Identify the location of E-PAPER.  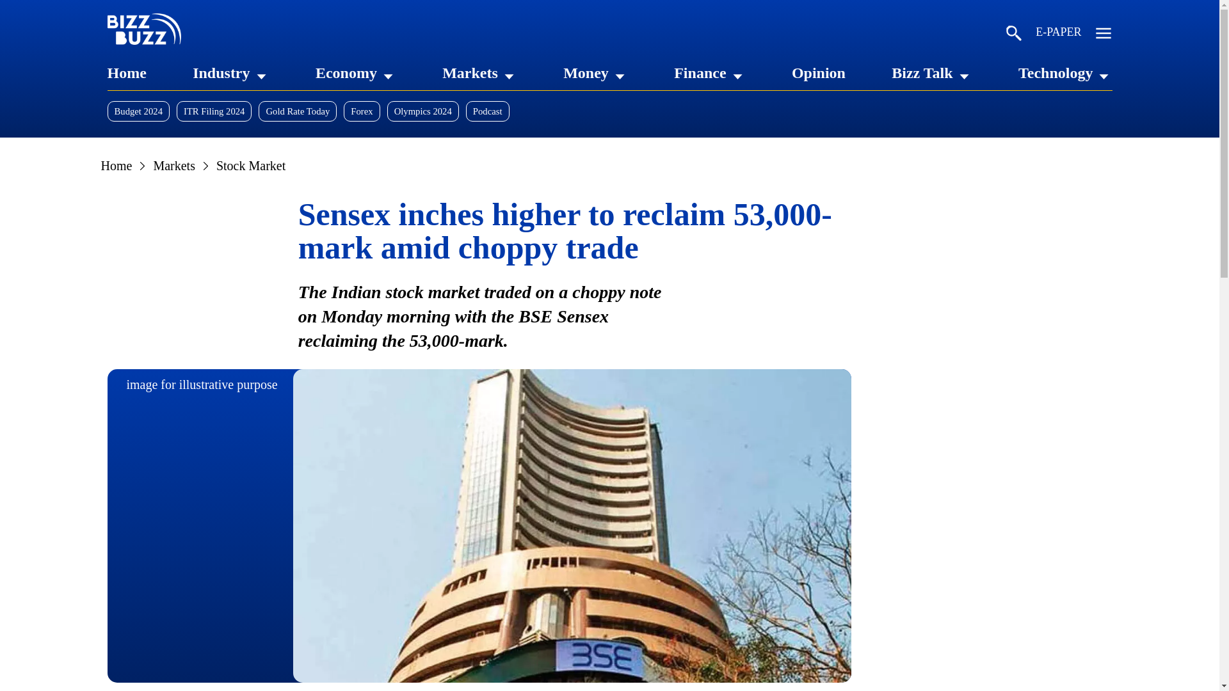
(1059, 35).